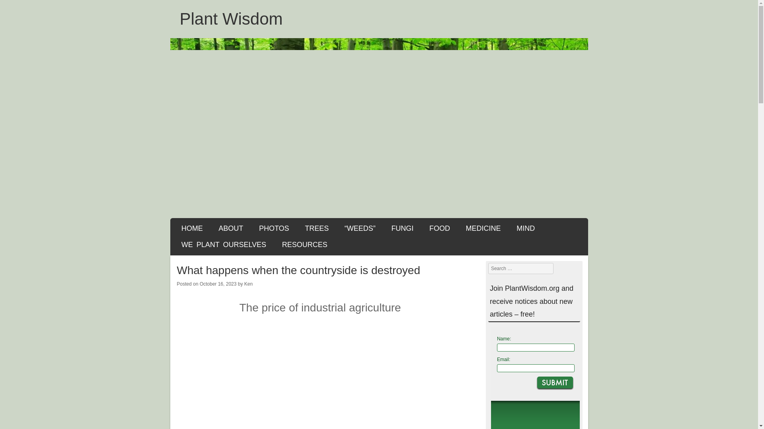 The width and height of the screenshot is (764, 429). What do you see at coordinates (231, 19) in the screenshot?
I see `Plant Wisdom` at bounding box center [231, 19].